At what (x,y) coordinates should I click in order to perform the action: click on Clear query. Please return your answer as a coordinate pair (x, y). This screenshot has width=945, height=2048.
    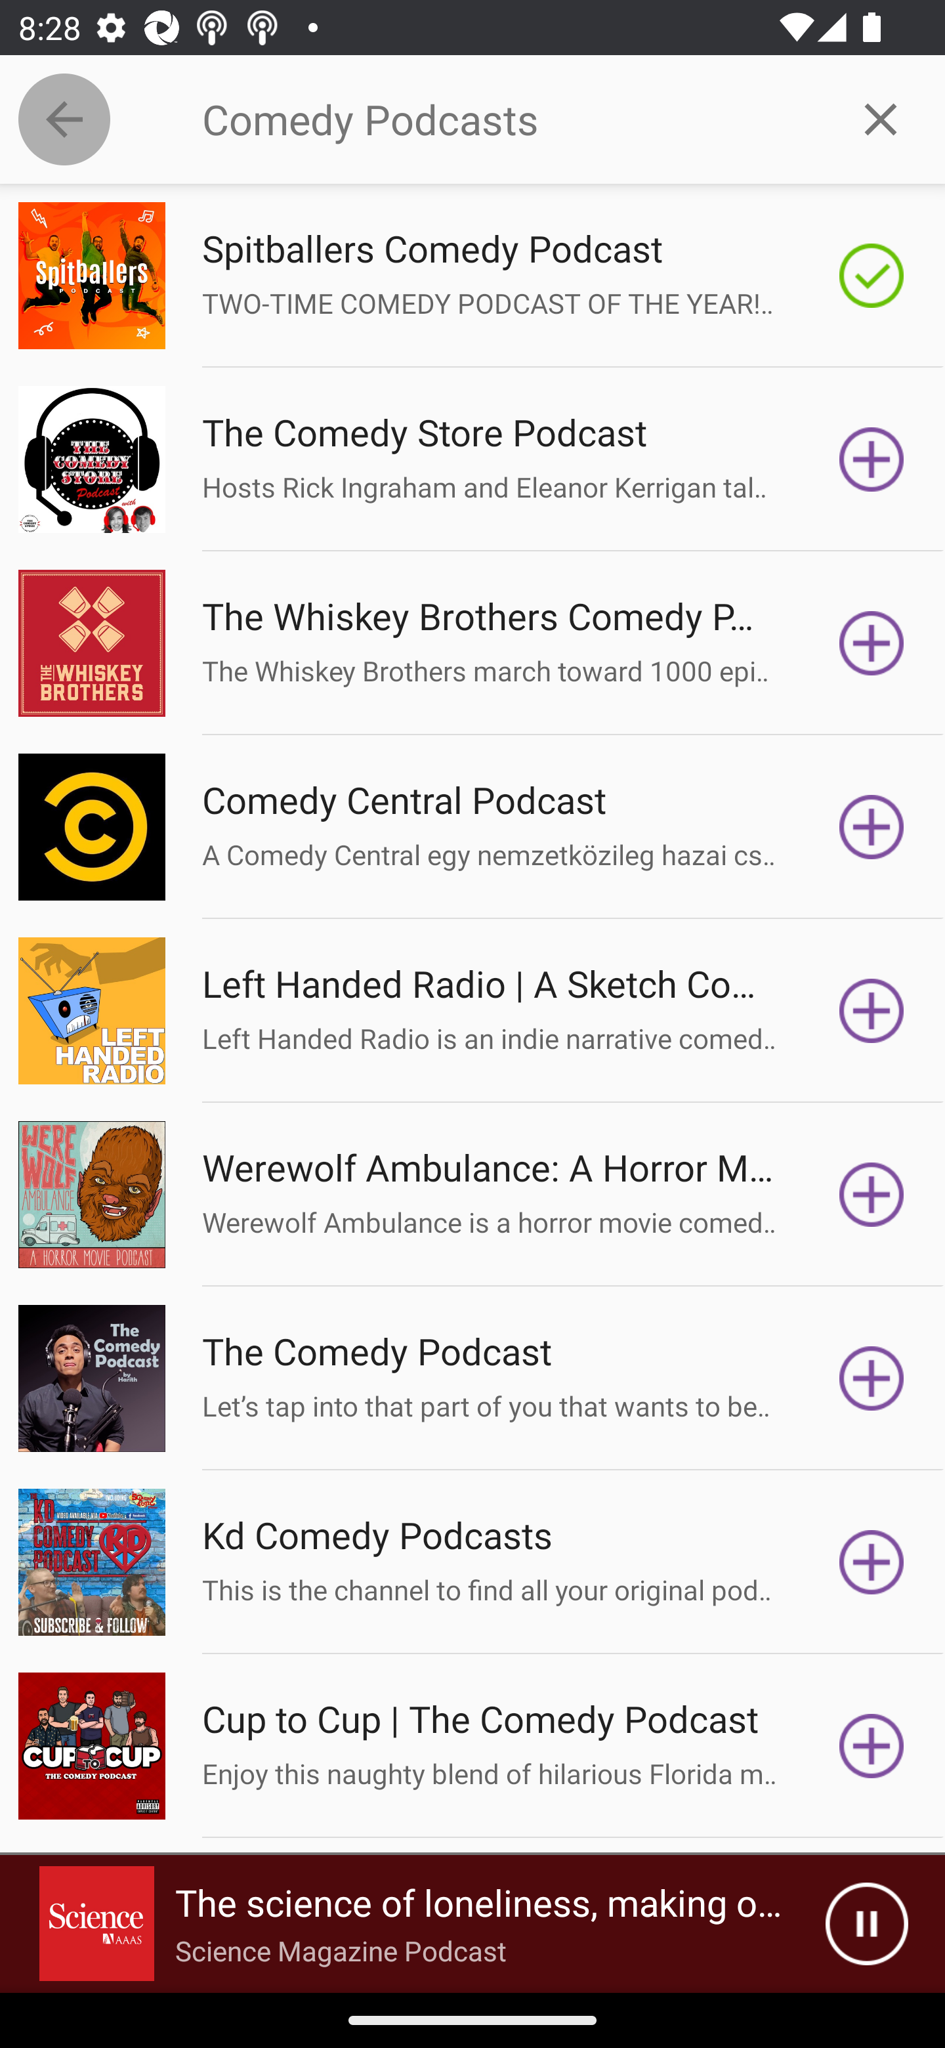
    Looking at the image, I should click on (881, 118).